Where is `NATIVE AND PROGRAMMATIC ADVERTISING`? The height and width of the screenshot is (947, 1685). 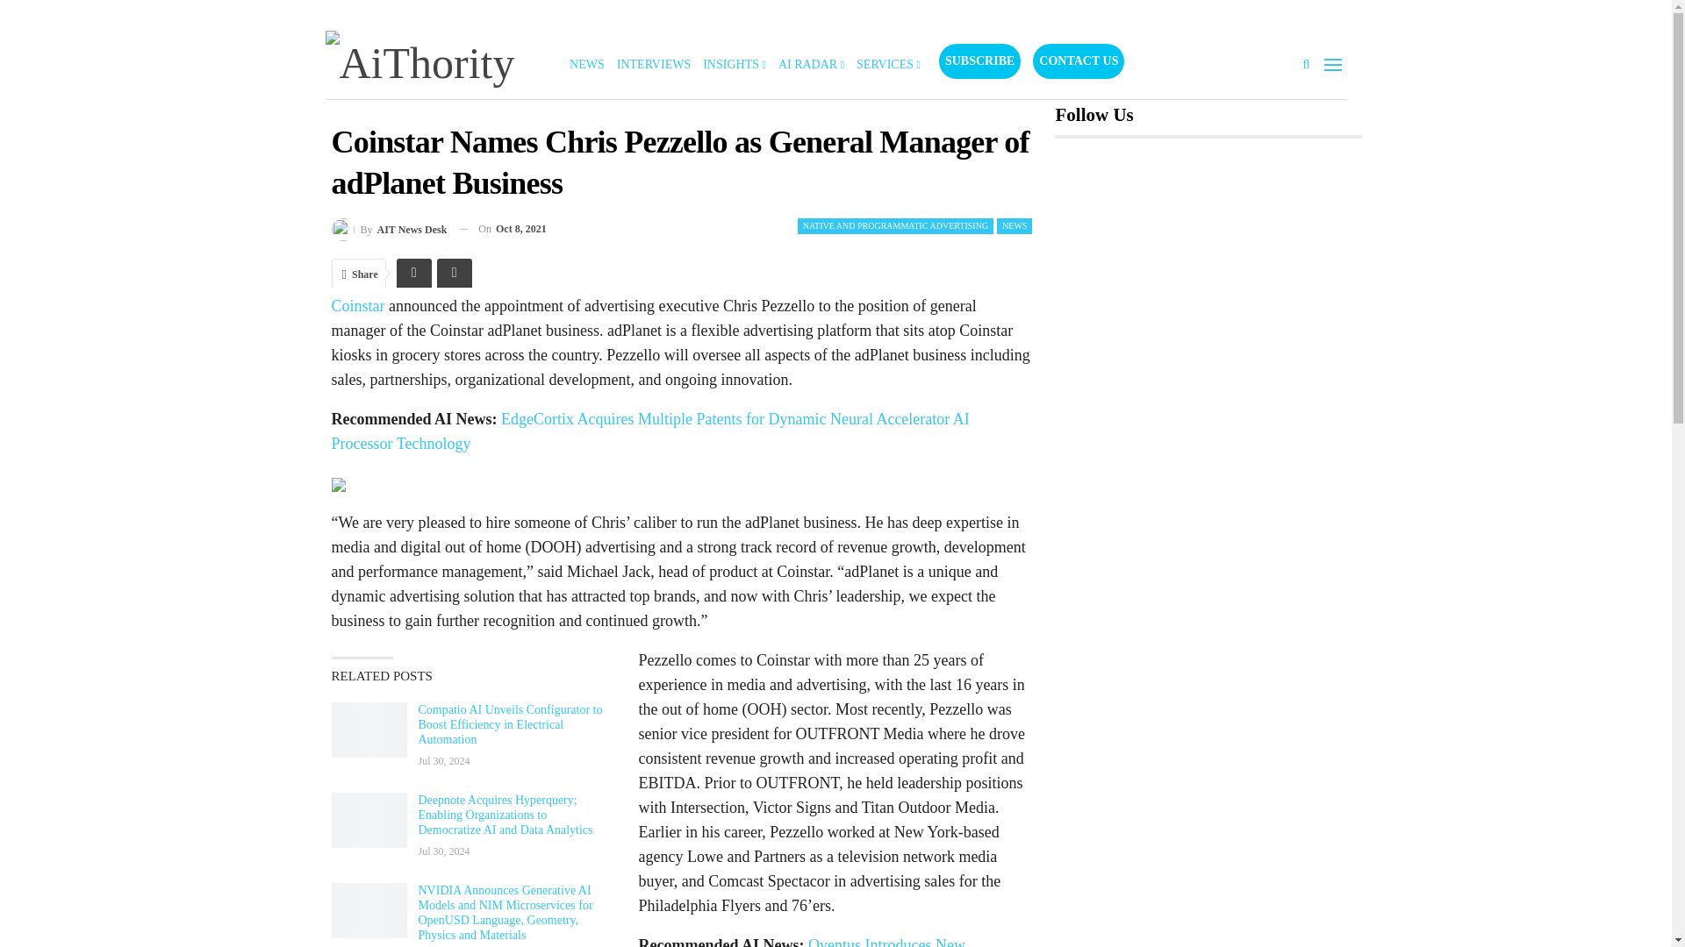
NATIVE AND PROGRAMMATIC ADVERTISING is located at coordinates (895, 226).